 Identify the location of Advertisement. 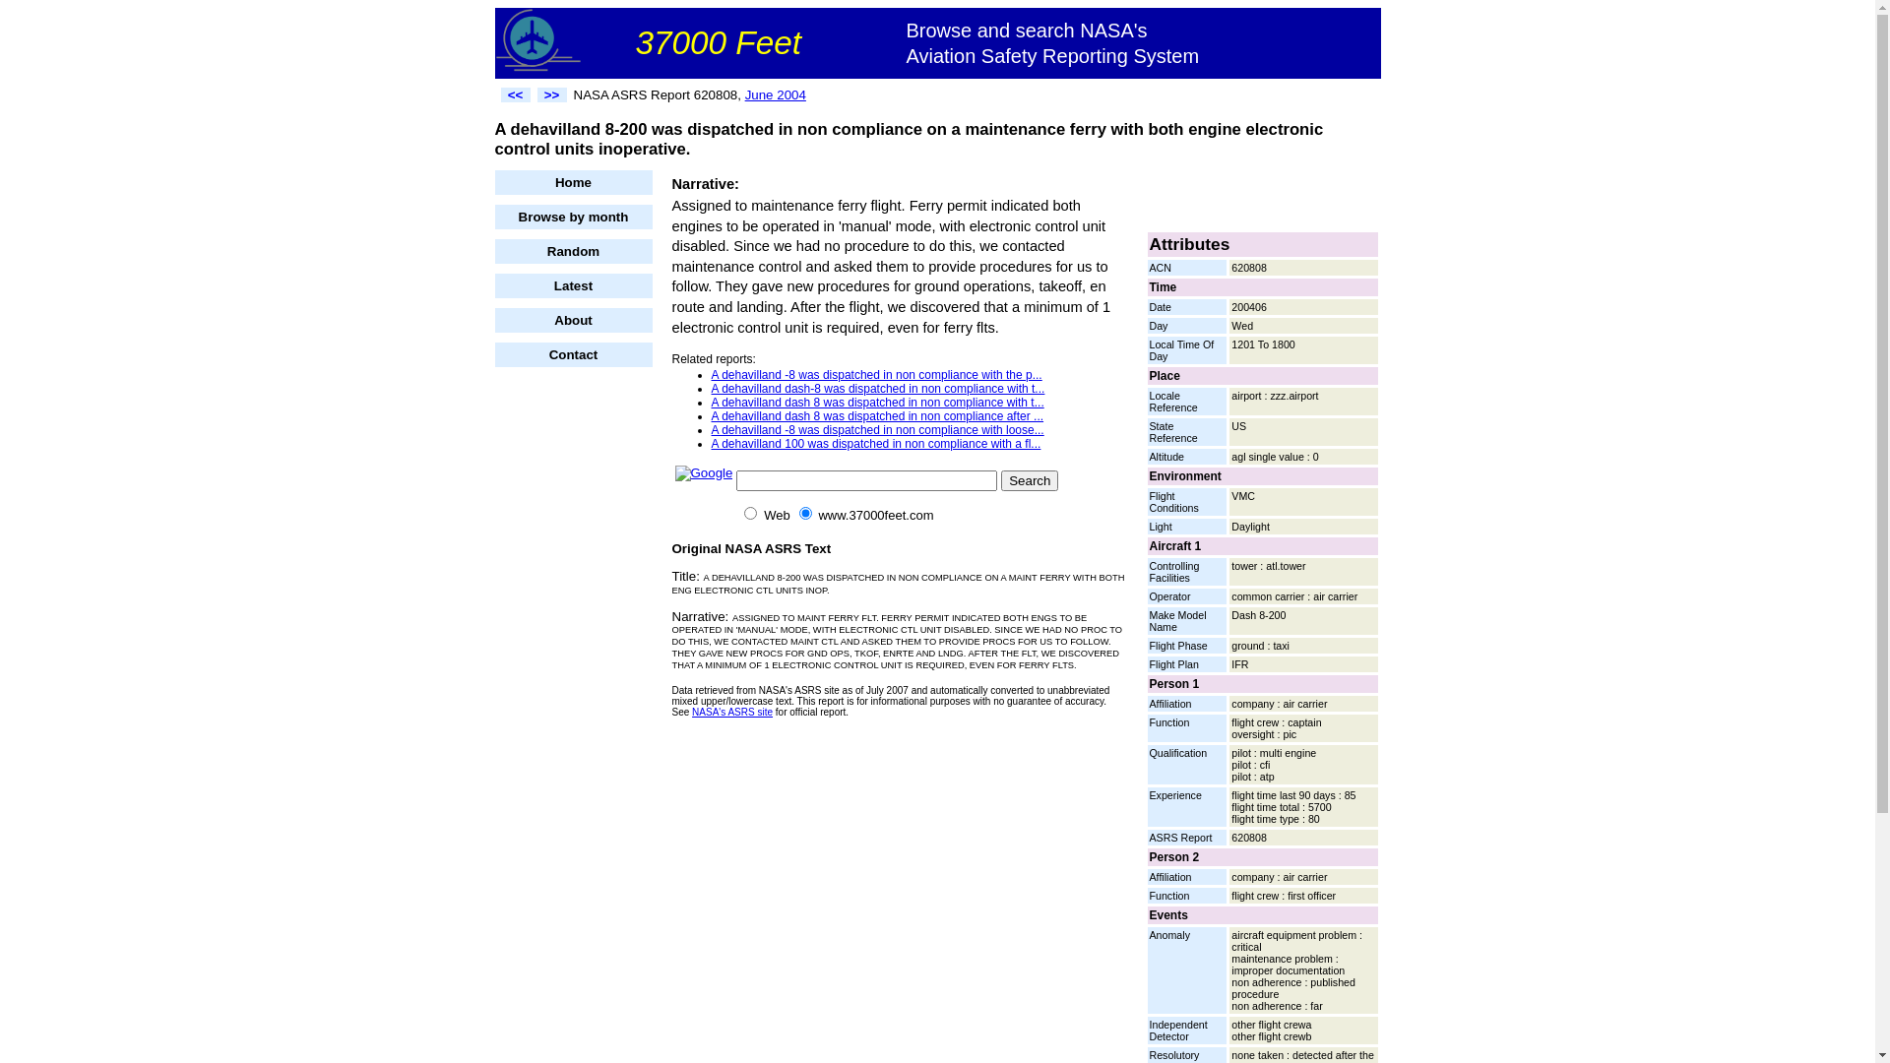
(573, 672).